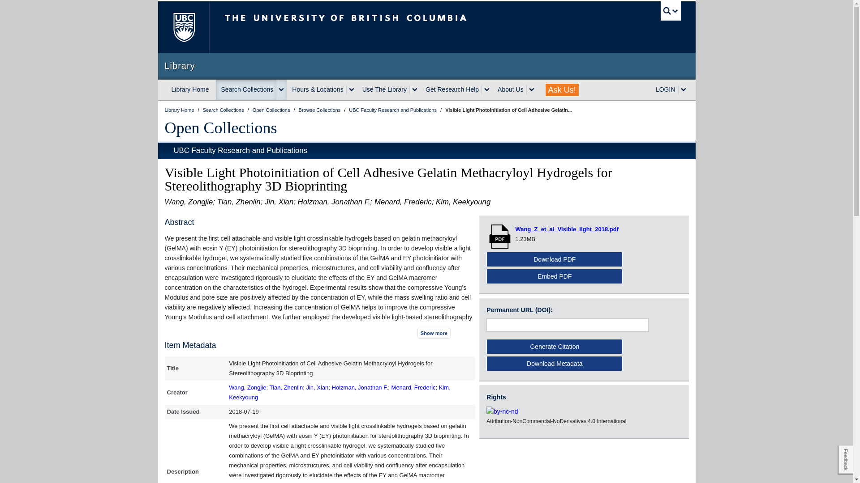  What do you see at coordinates (272, 110) in the screenshot?
I see `Open Collections` at bounding box center [272, 110].